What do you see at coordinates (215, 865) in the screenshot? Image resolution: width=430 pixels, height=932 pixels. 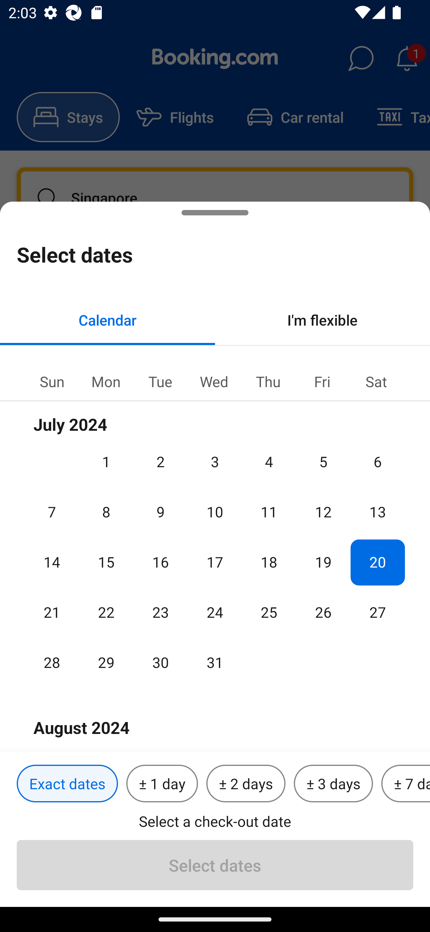 I see `Select dates` at bounding box center [215, 865].